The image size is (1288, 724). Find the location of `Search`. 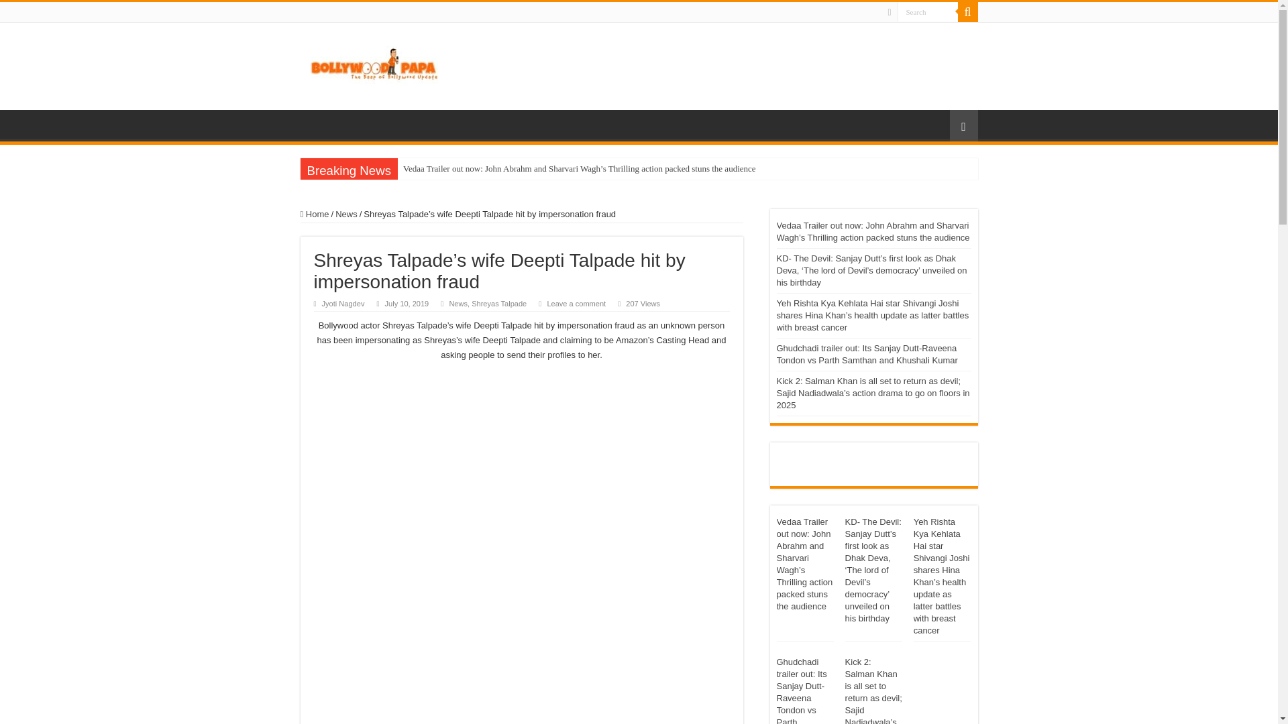

Search is located at coordinates (967, 12).